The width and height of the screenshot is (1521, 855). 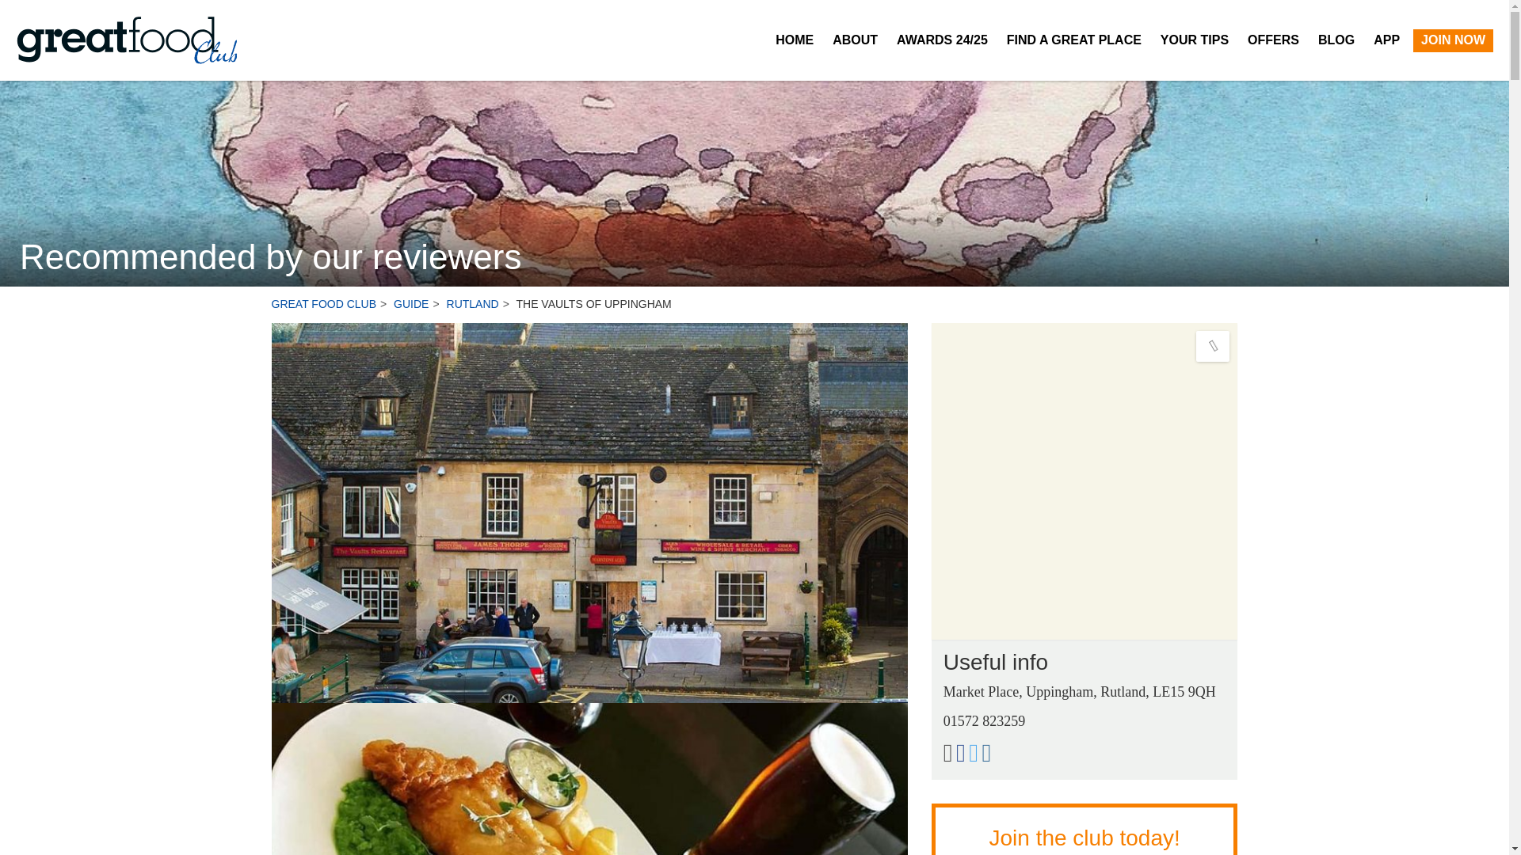 What do you see at coordinates (794, 40) in the screenshot?
I see `HOME` at bounding box center [794, 40].